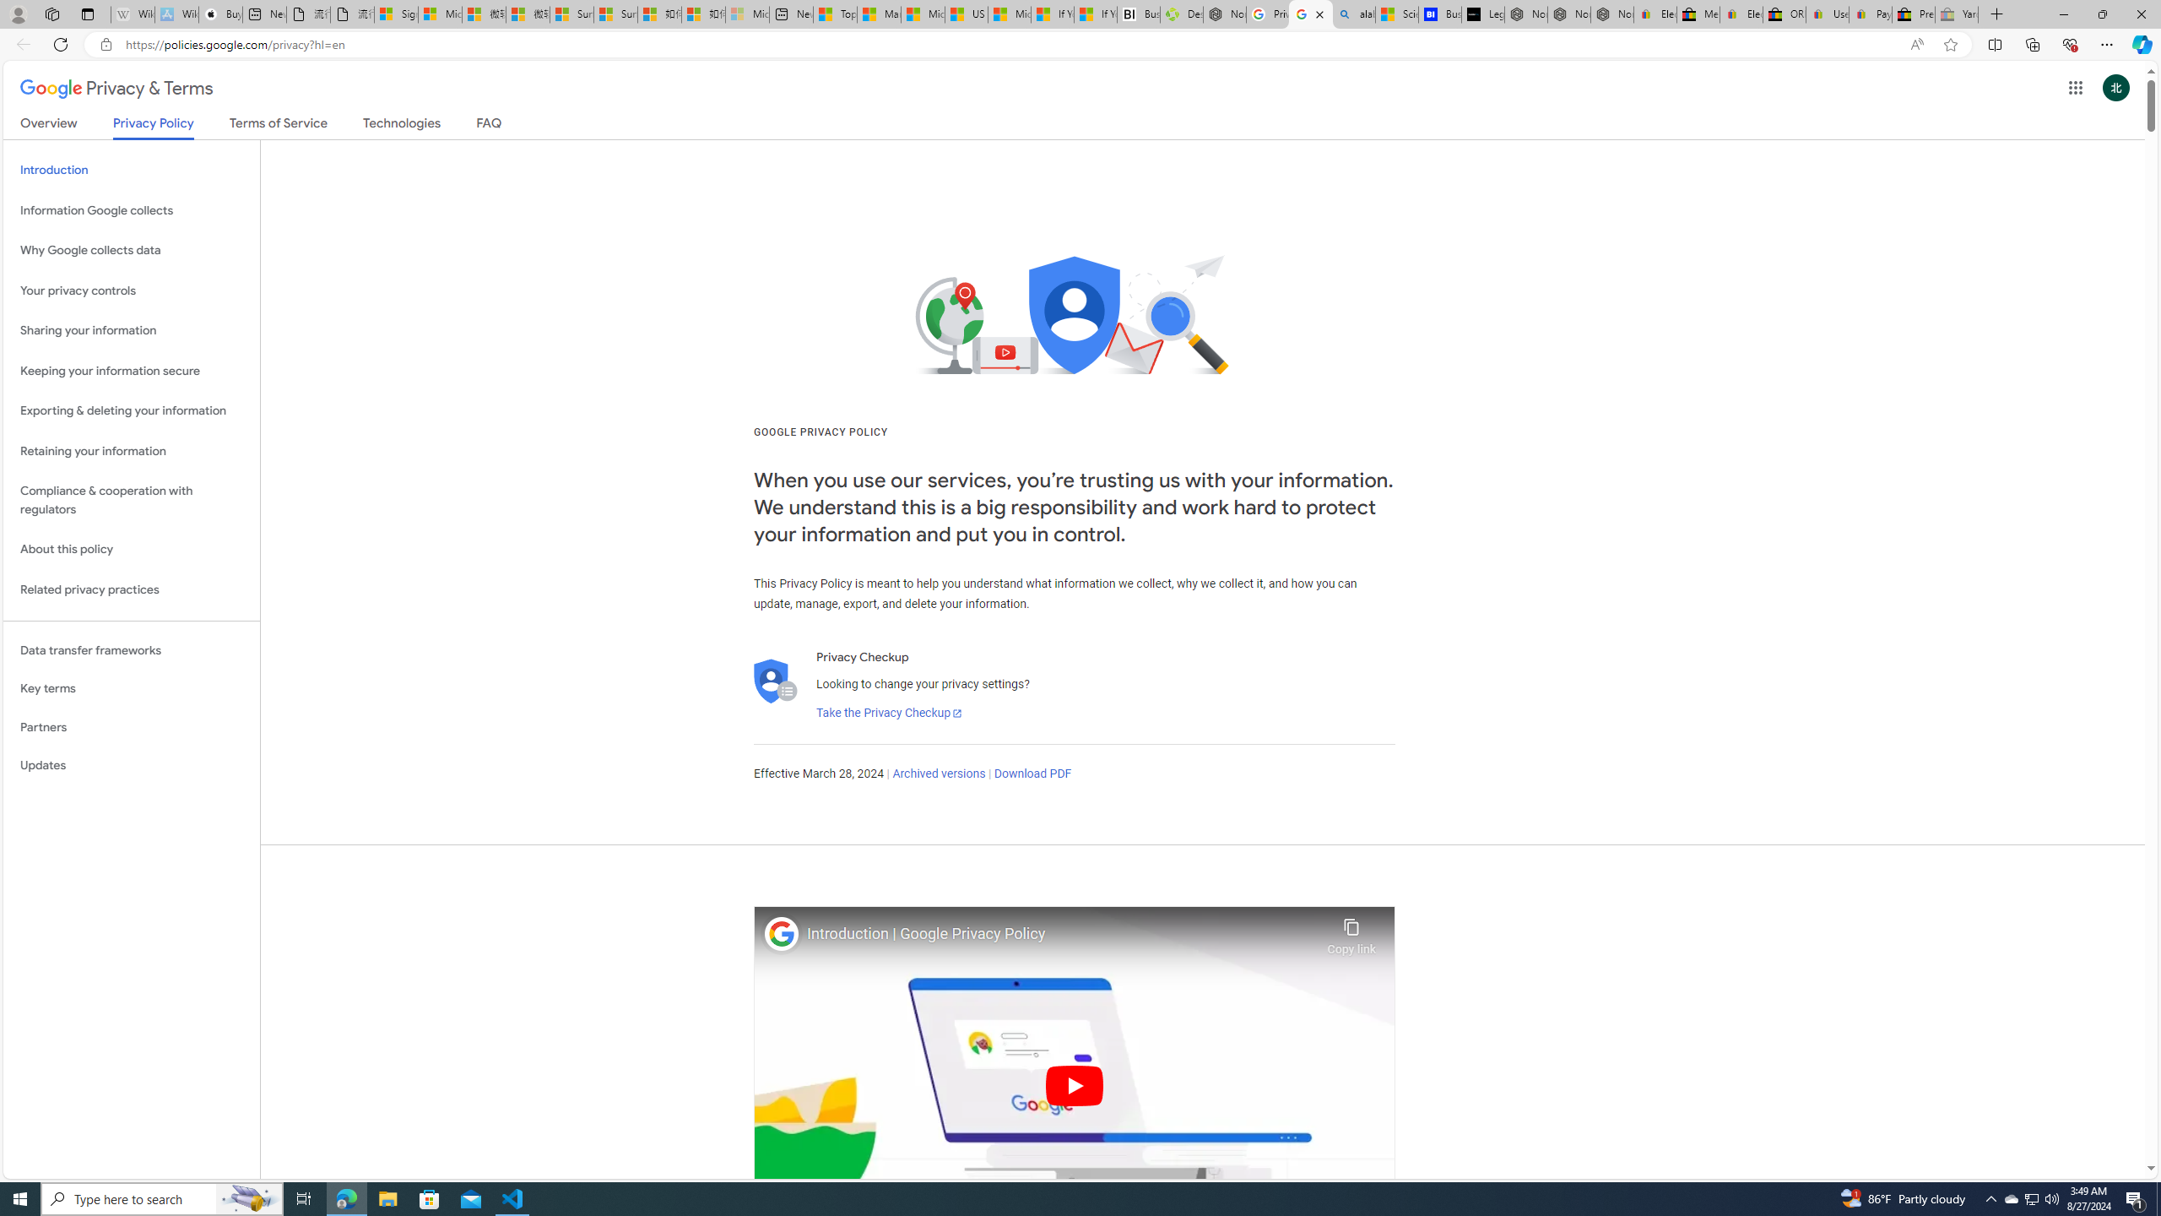  Describe the element at coordinates (132, 209) in the screenshot. I see `Information Google collects` at that location.